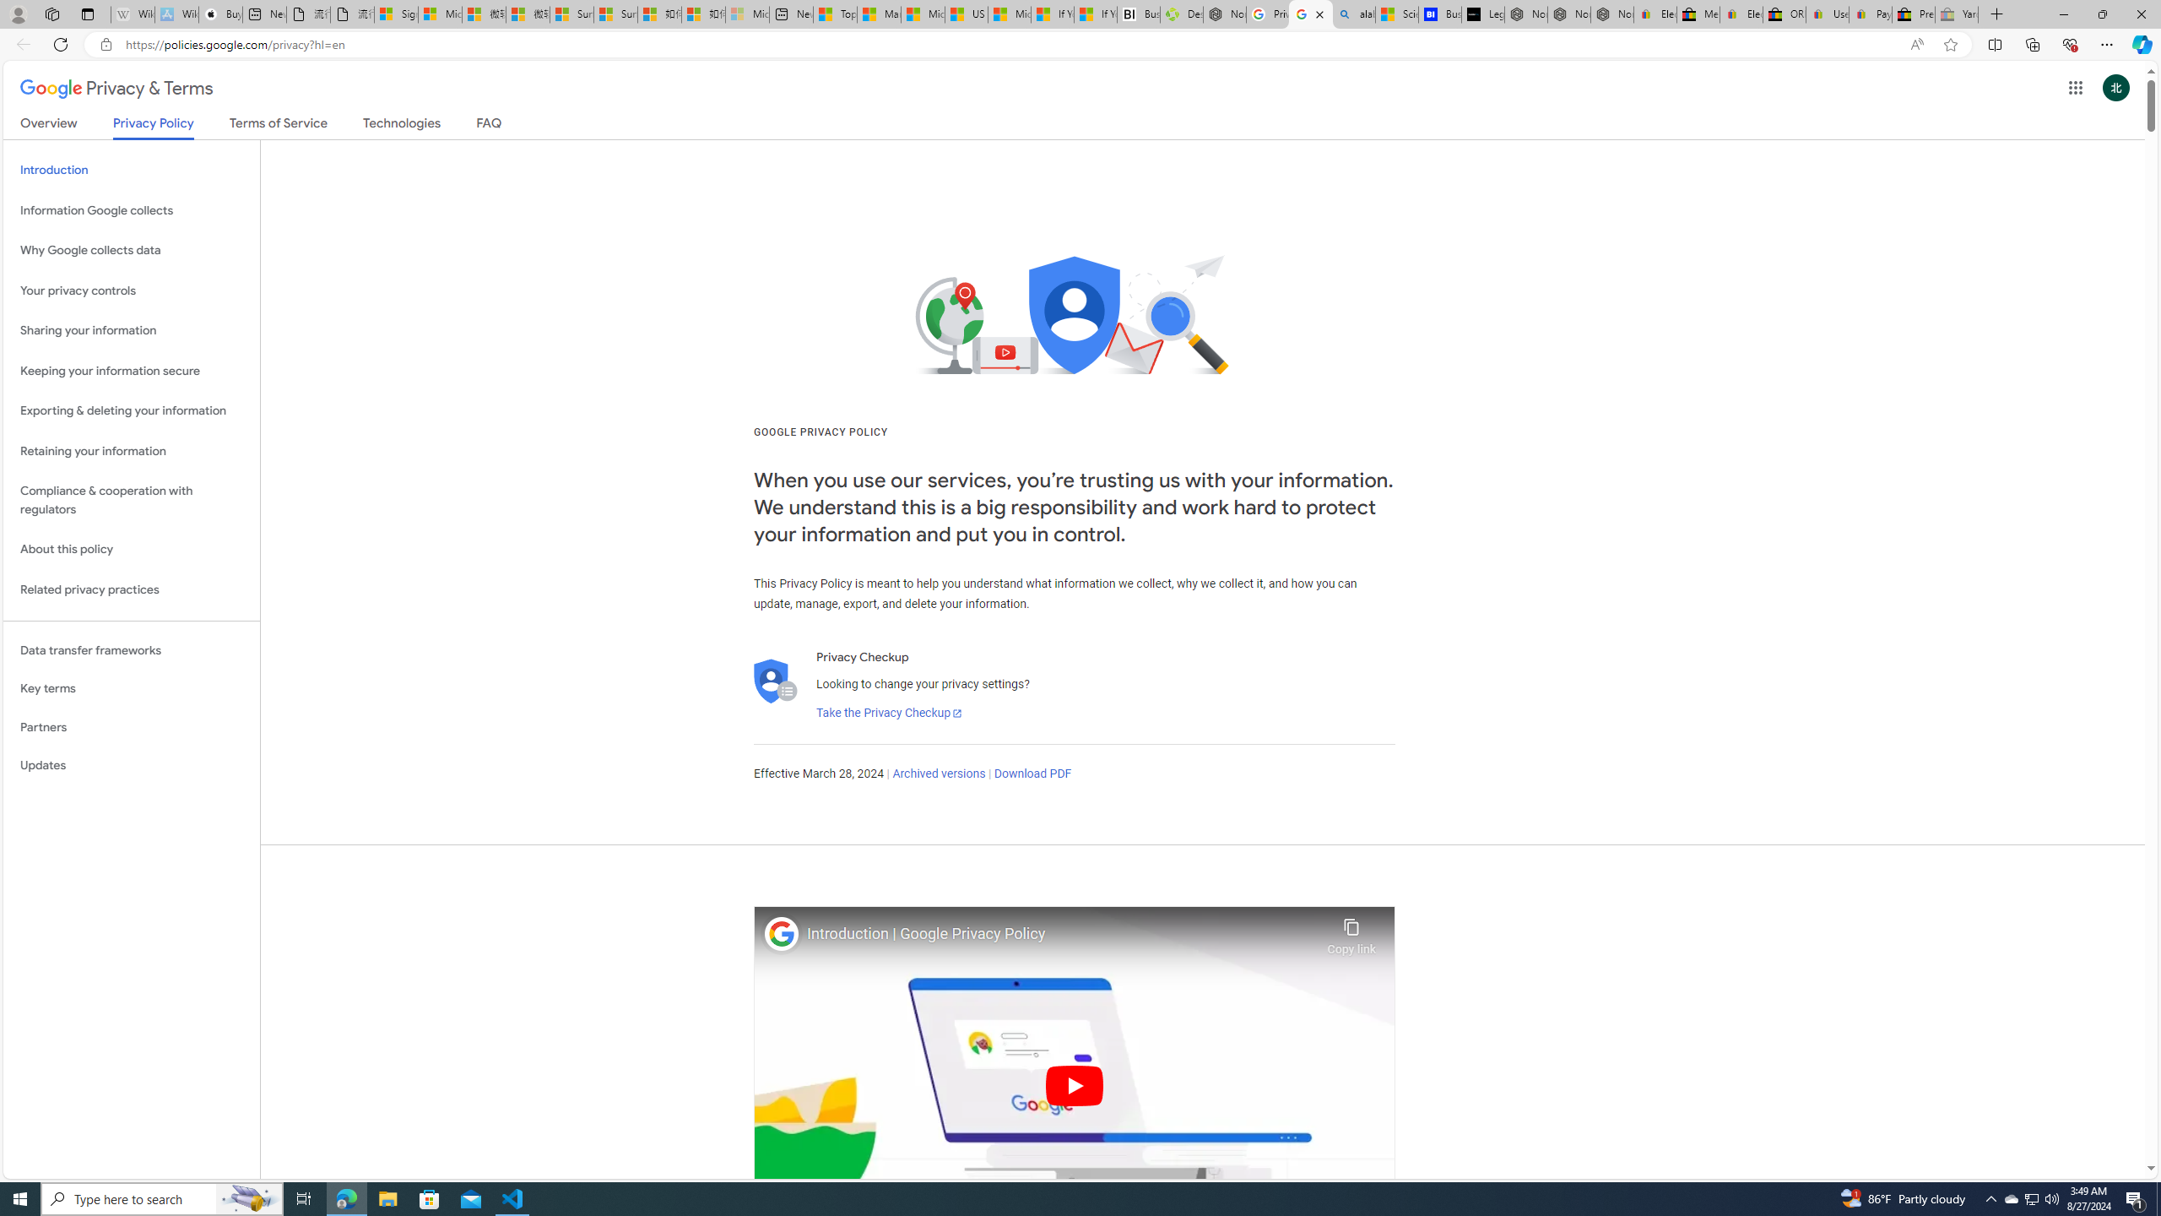  Describe the element at coordinates (132, 209) in the screenshot. I see `Information Google collects` at that location.